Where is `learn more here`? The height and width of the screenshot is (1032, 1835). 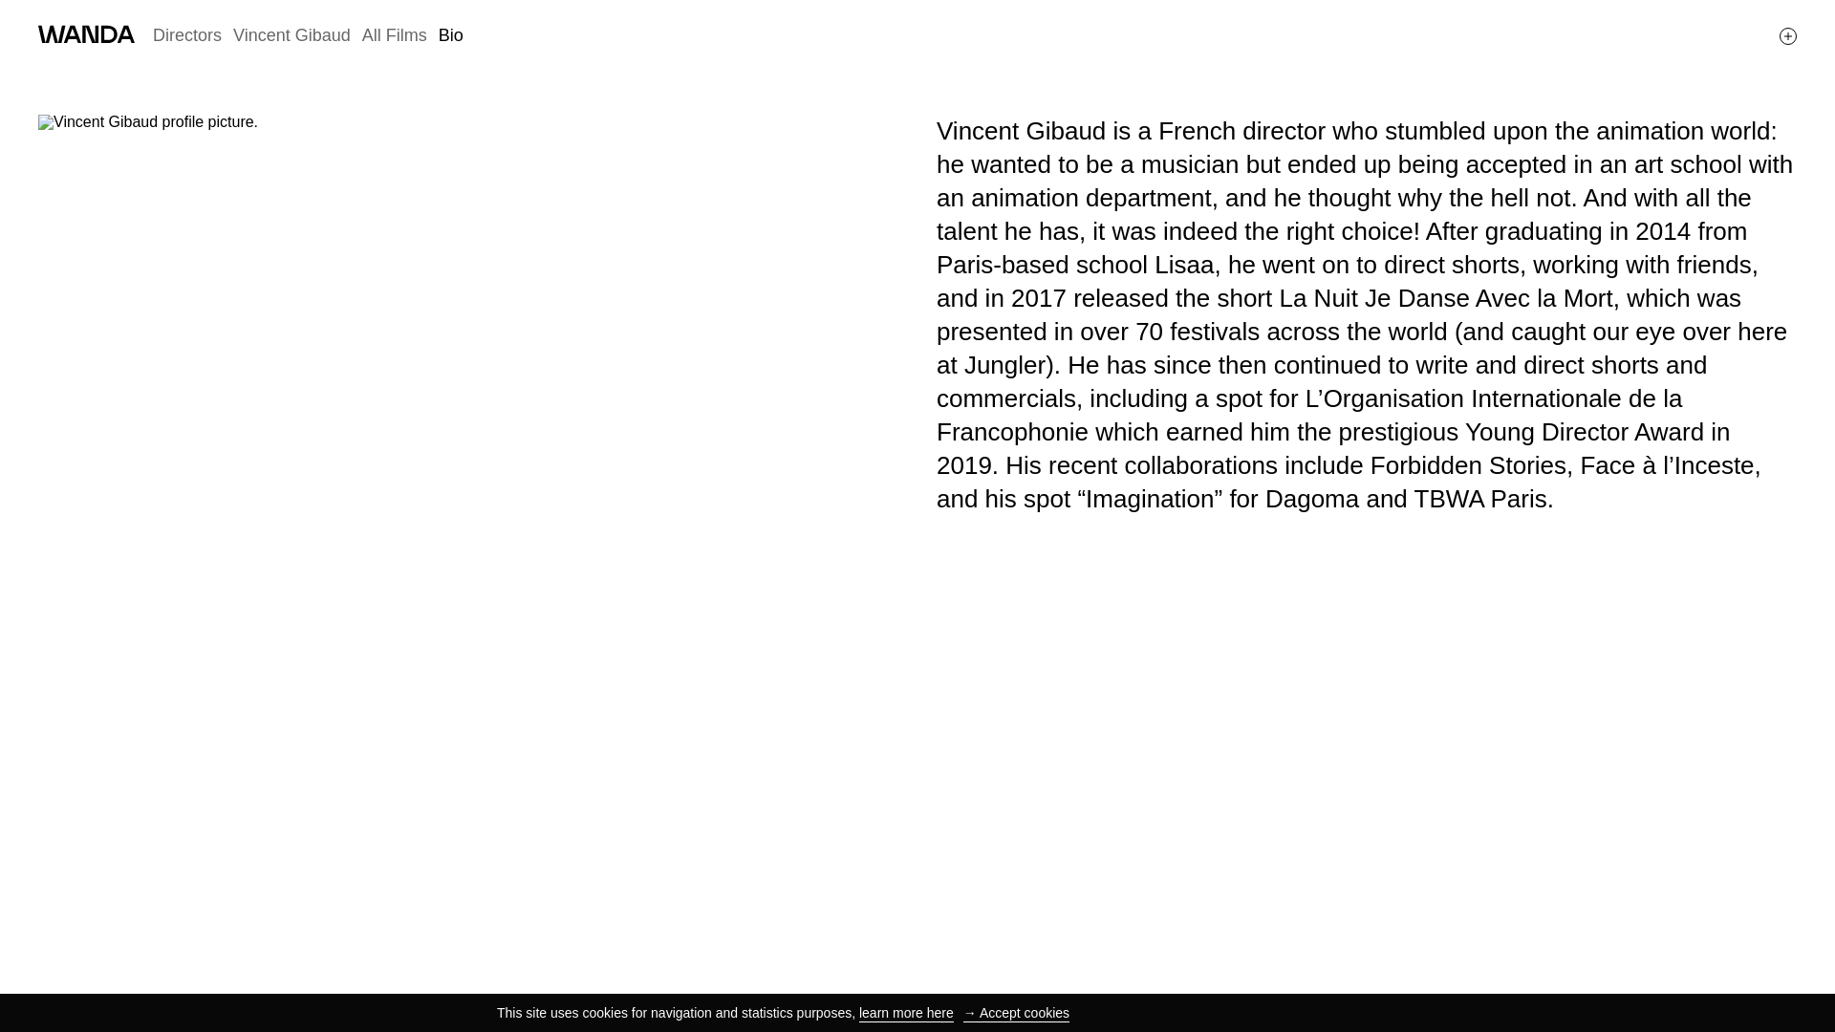 learn more here is located at coordinates (906, 1013).